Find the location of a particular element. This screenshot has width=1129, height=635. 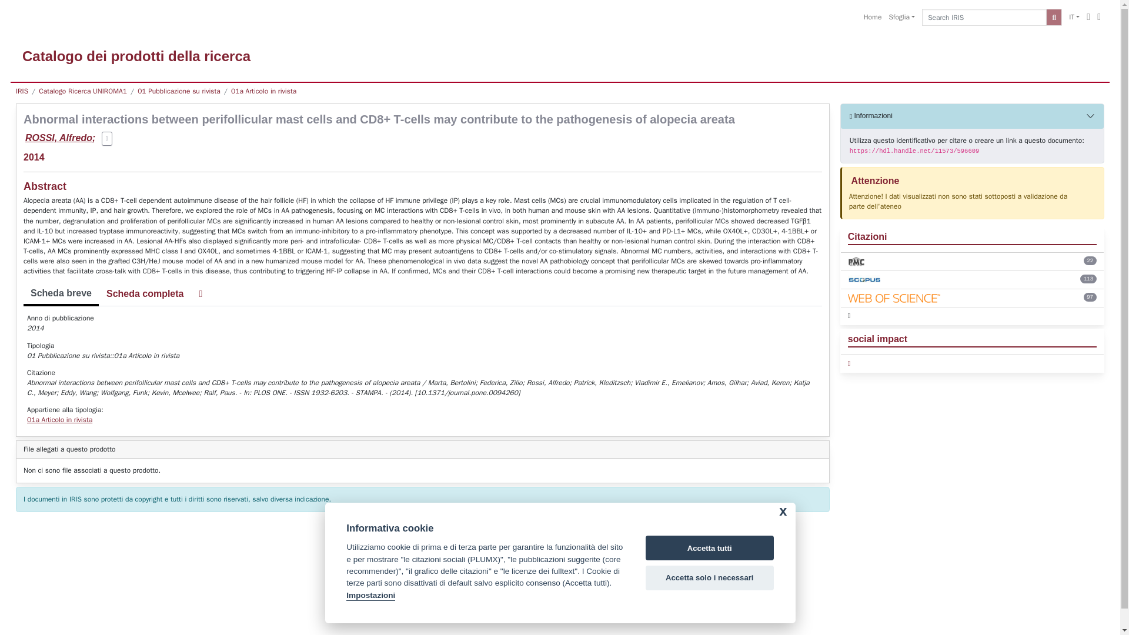

IT is located at coordinates (1074, 18).